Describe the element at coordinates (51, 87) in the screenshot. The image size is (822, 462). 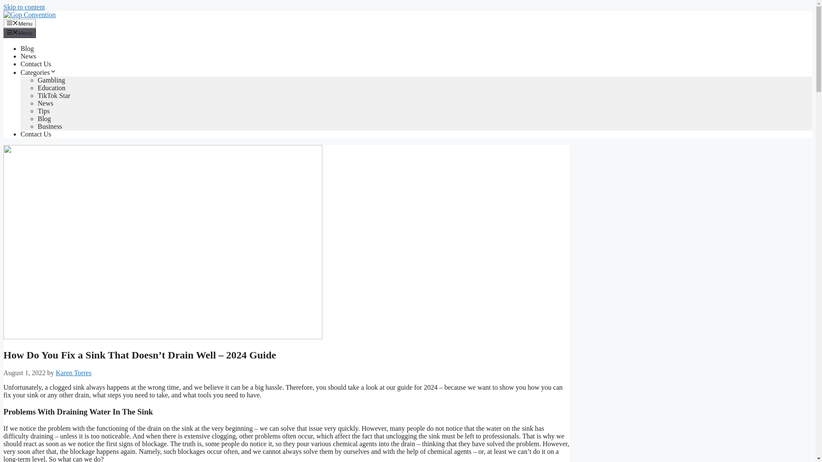
I see `Education` at that location.